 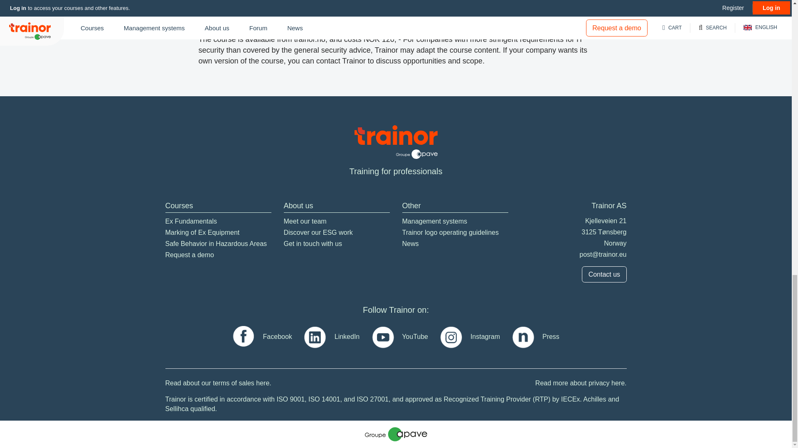 I want to click on About us, so click(x=298, y=206).